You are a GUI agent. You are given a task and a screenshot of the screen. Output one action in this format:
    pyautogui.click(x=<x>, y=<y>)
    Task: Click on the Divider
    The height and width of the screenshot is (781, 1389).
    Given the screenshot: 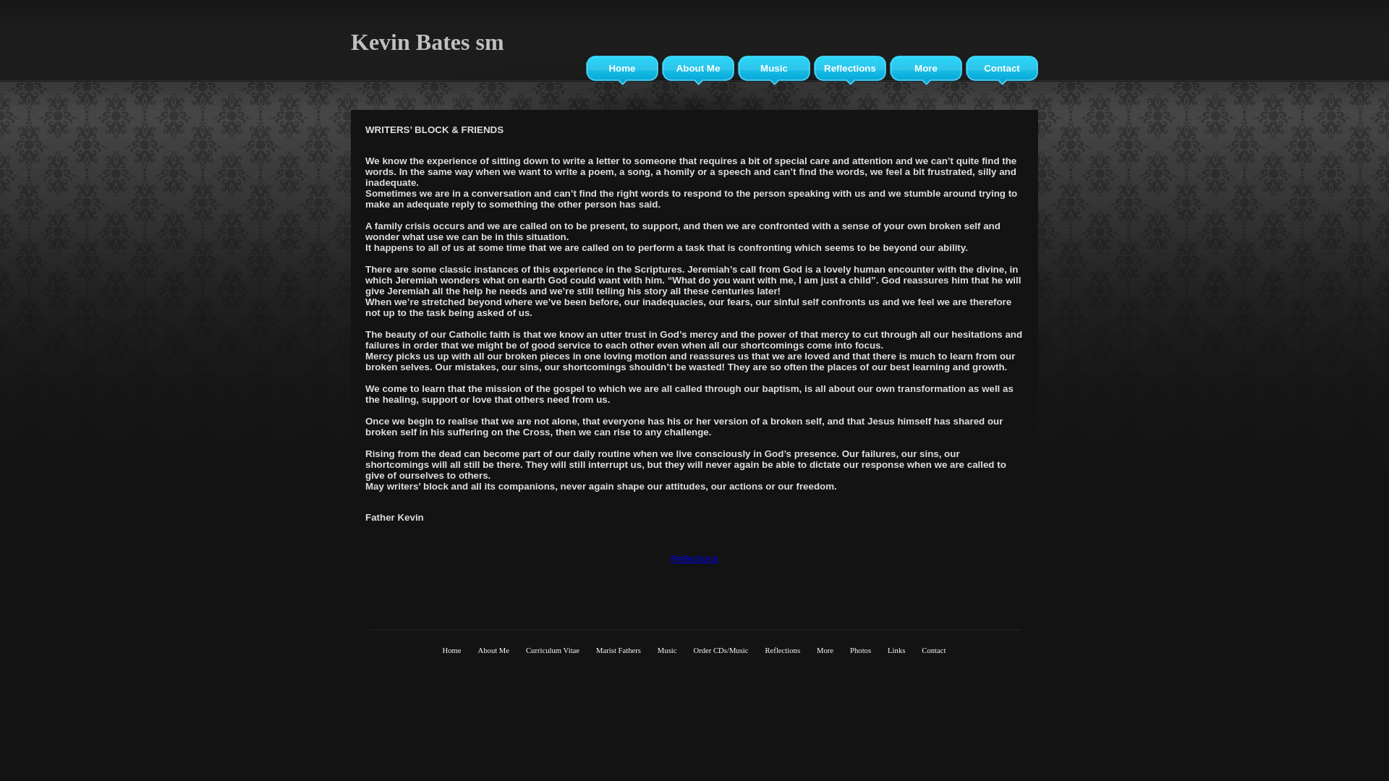 What is the action you would take?
    pyautogui.click(x=694, y=630)
    